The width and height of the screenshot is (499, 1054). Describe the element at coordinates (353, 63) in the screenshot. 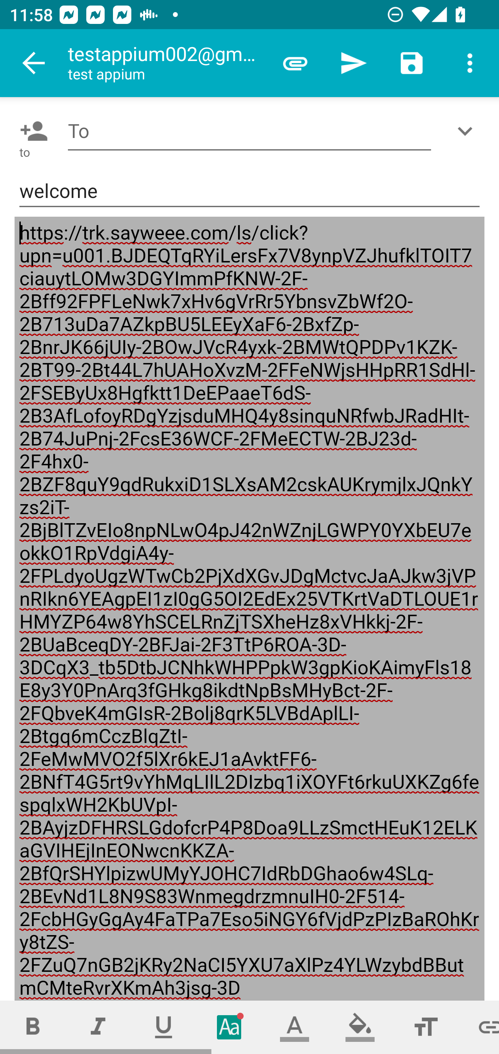

I see `Send` at that location.